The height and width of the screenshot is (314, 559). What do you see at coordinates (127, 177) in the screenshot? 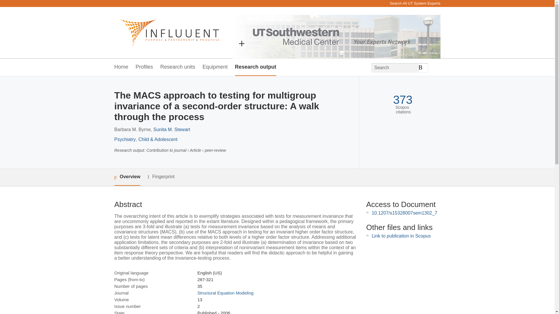
I see `Overview` at bounding box center [127, 177].